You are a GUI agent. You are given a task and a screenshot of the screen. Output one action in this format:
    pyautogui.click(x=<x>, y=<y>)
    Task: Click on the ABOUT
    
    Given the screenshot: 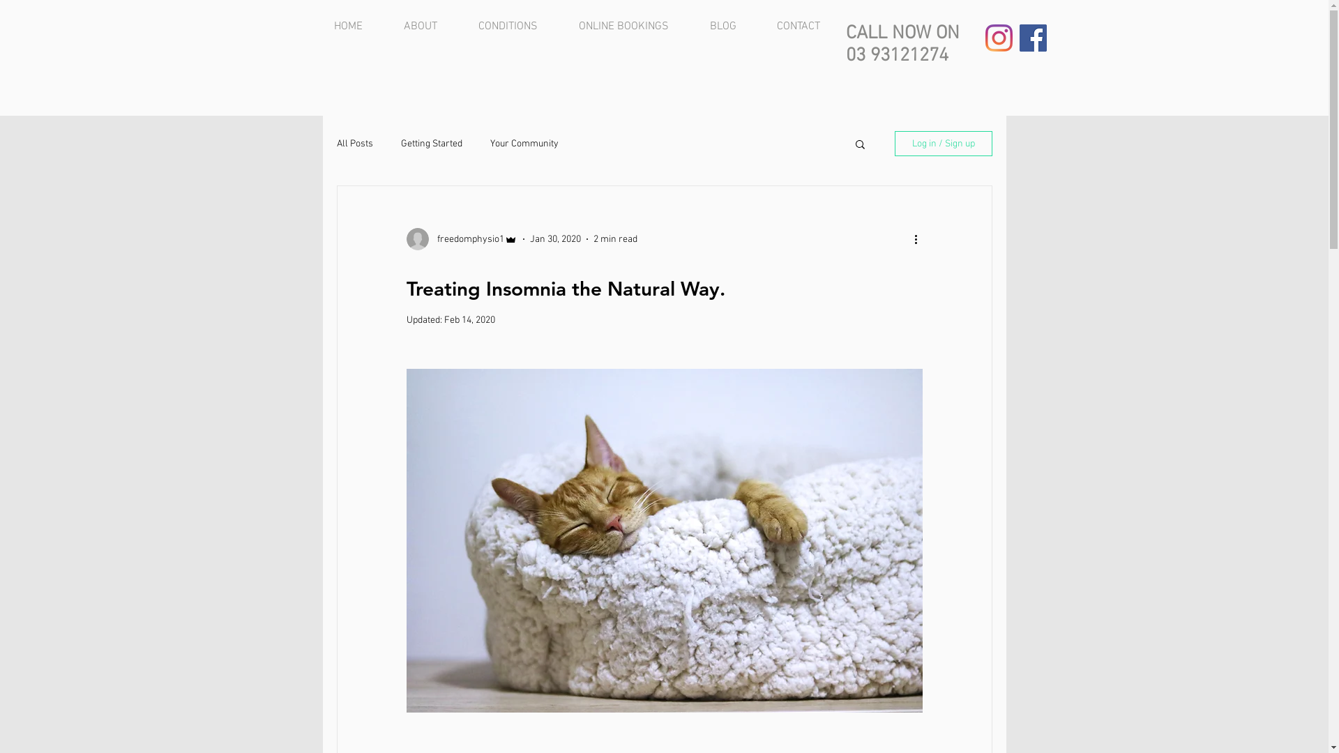 What is the action you would take?
    pyautogui.click(x=431, y=26)
    